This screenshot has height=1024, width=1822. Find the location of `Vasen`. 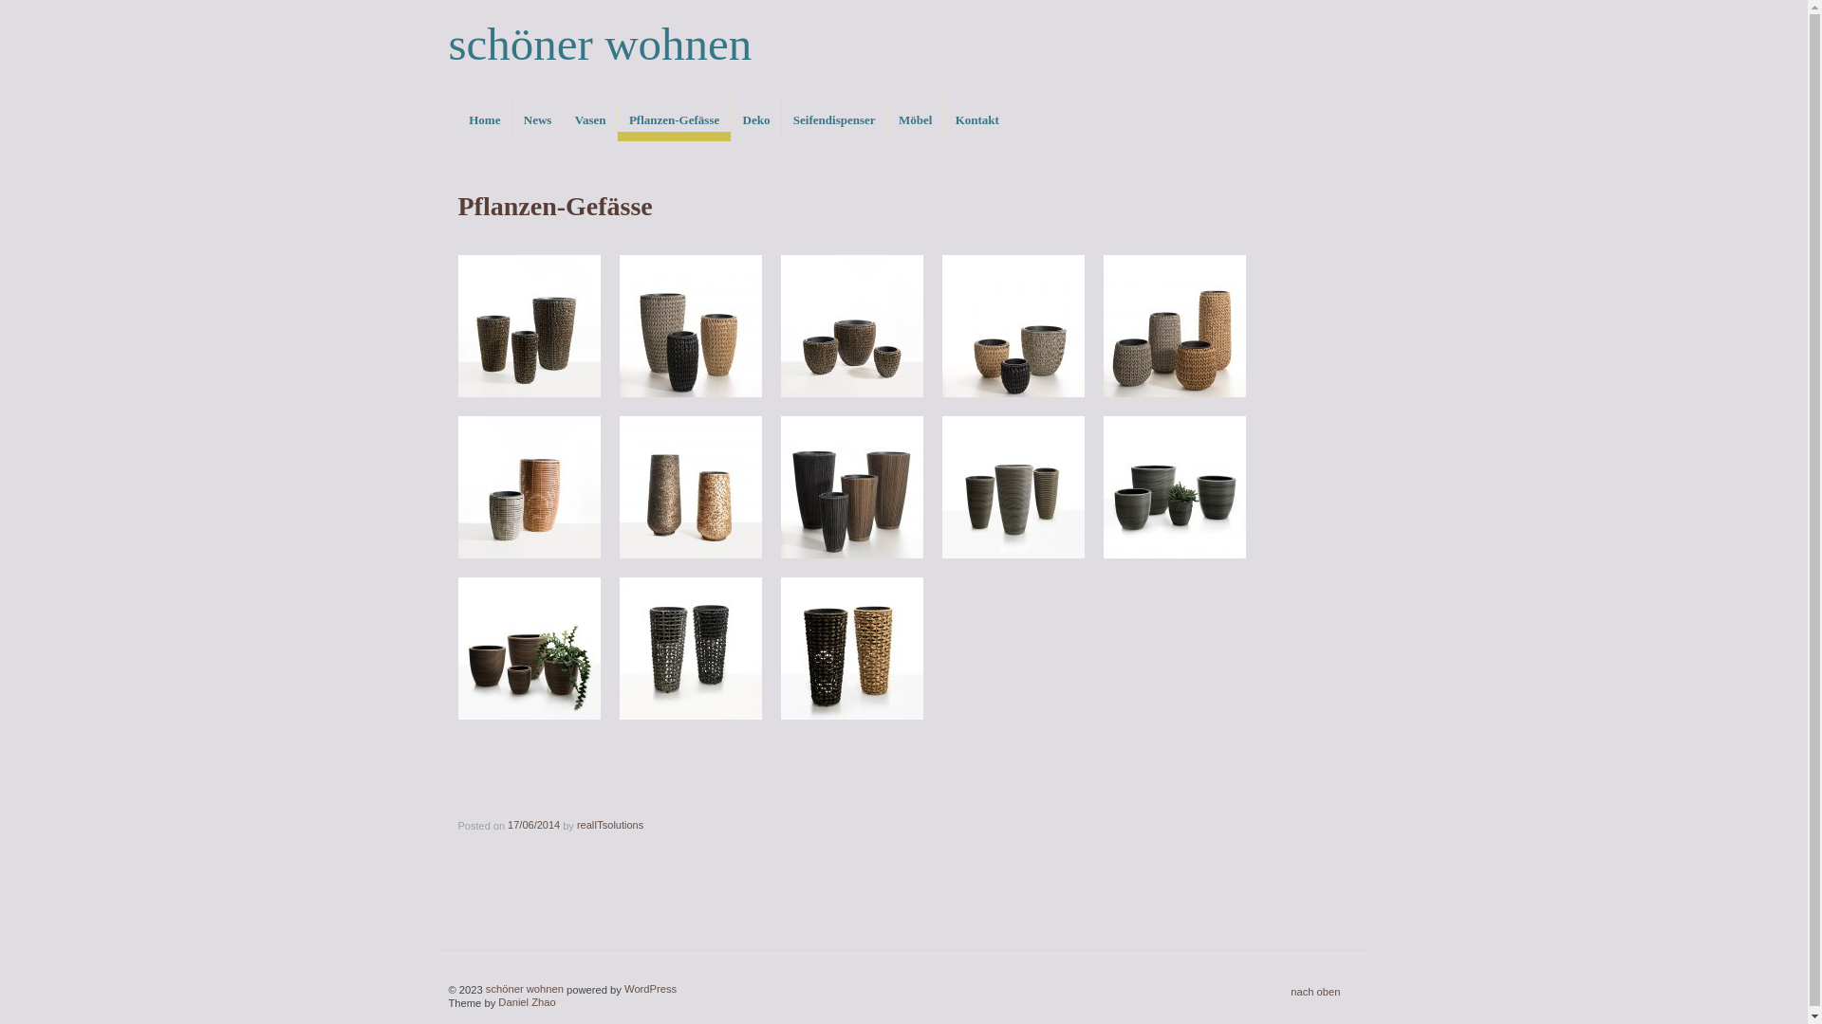

Vasen is located at coordinates (590, 119).